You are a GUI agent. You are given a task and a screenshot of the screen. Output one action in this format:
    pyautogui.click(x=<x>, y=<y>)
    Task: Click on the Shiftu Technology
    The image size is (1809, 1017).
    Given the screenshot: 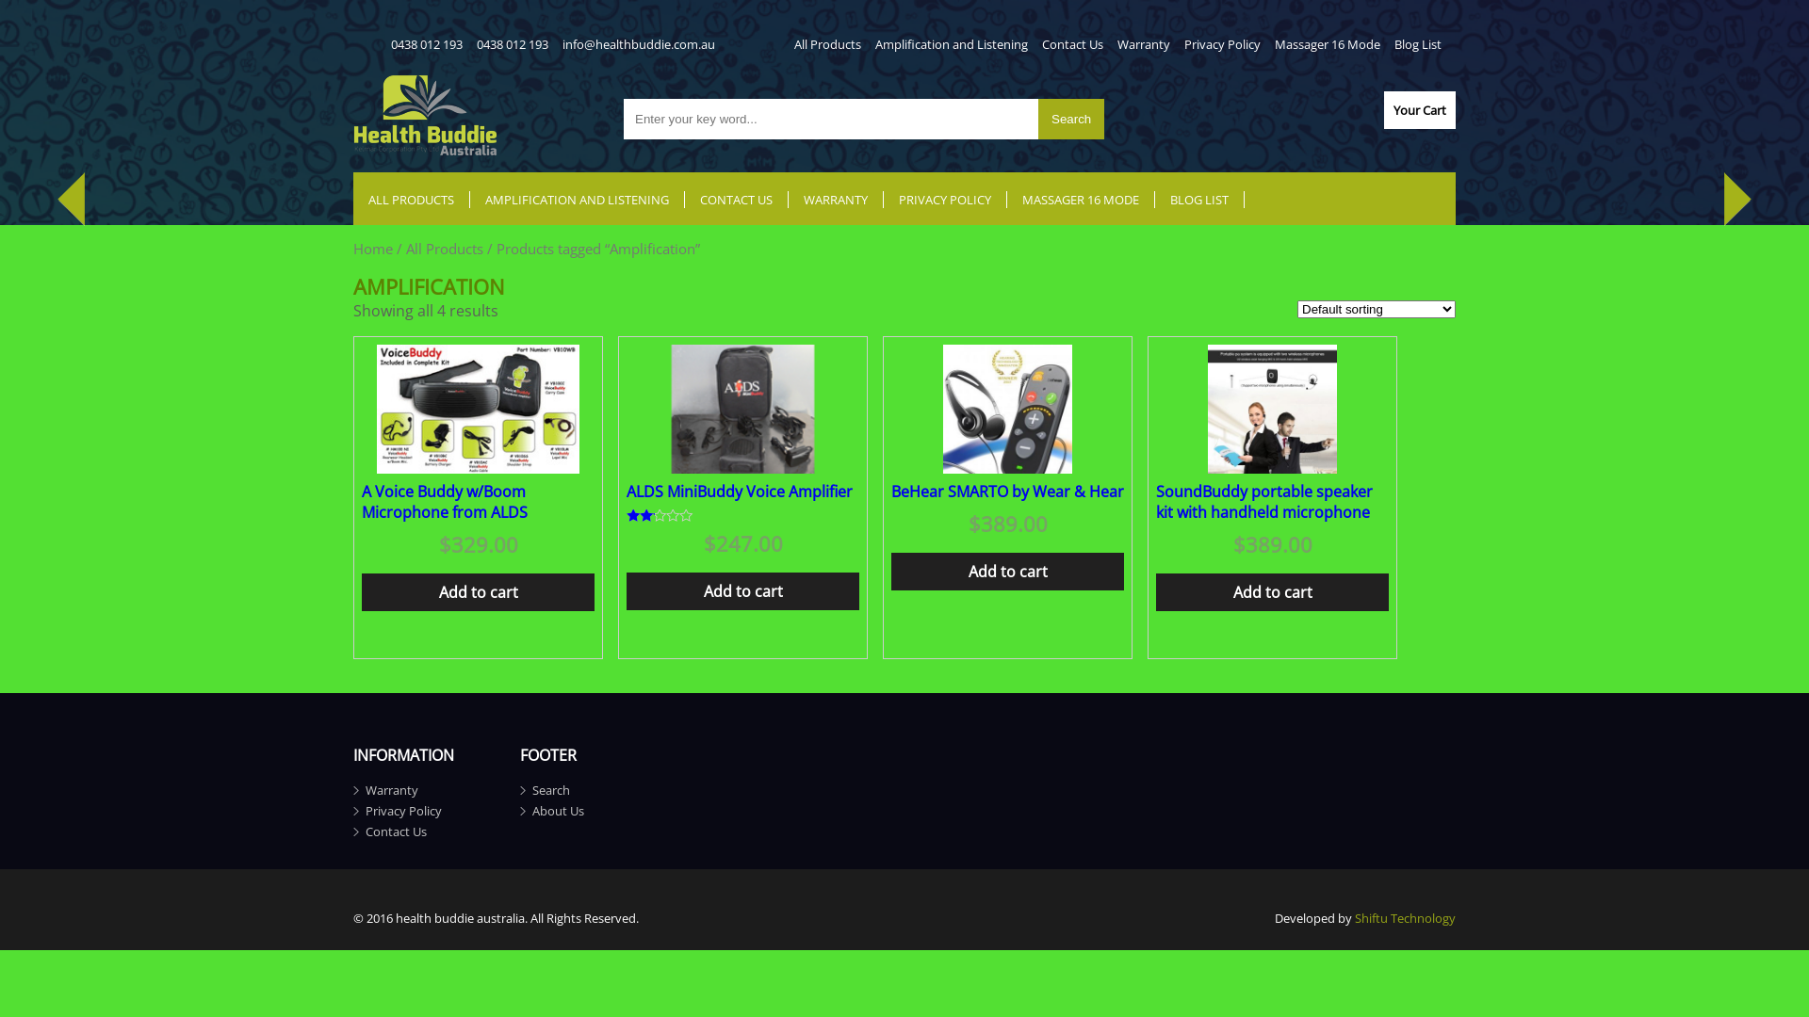 What is the action you would take?
    pyautogui.click(x=1406, y=918)
    